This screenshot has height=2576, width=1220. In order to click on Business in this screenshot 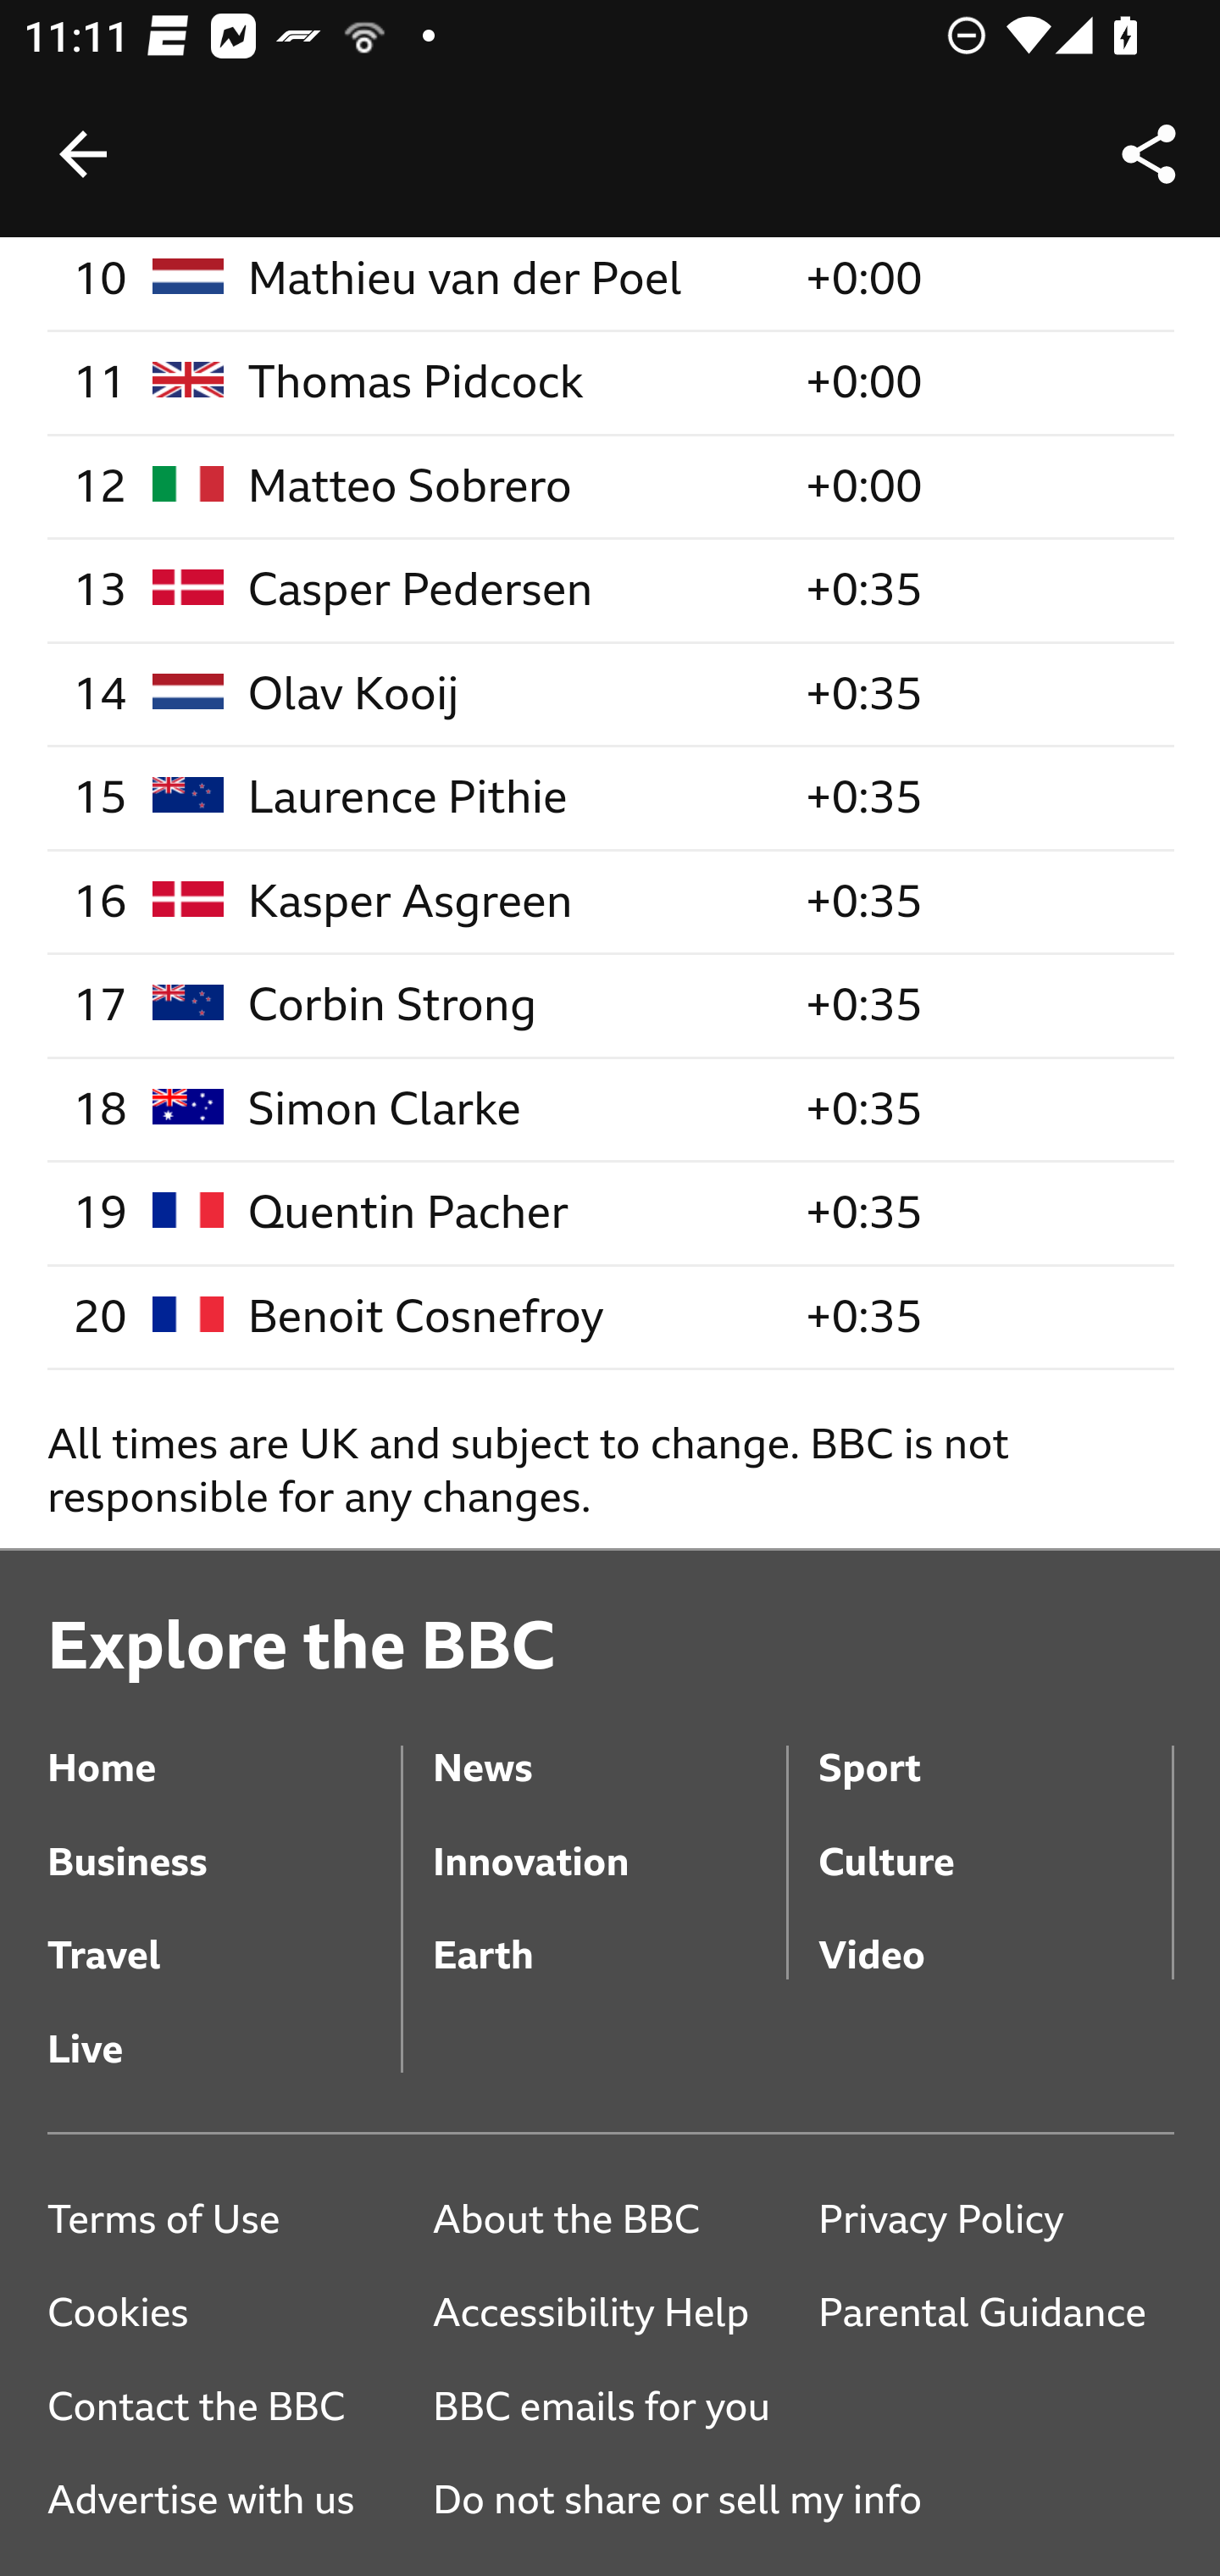, I will do `click(225, 1837)`.